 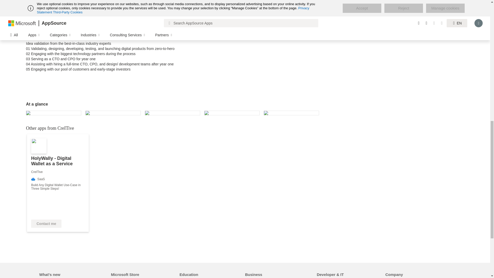 I want to click on Contact me, so click(x=46, y=223).